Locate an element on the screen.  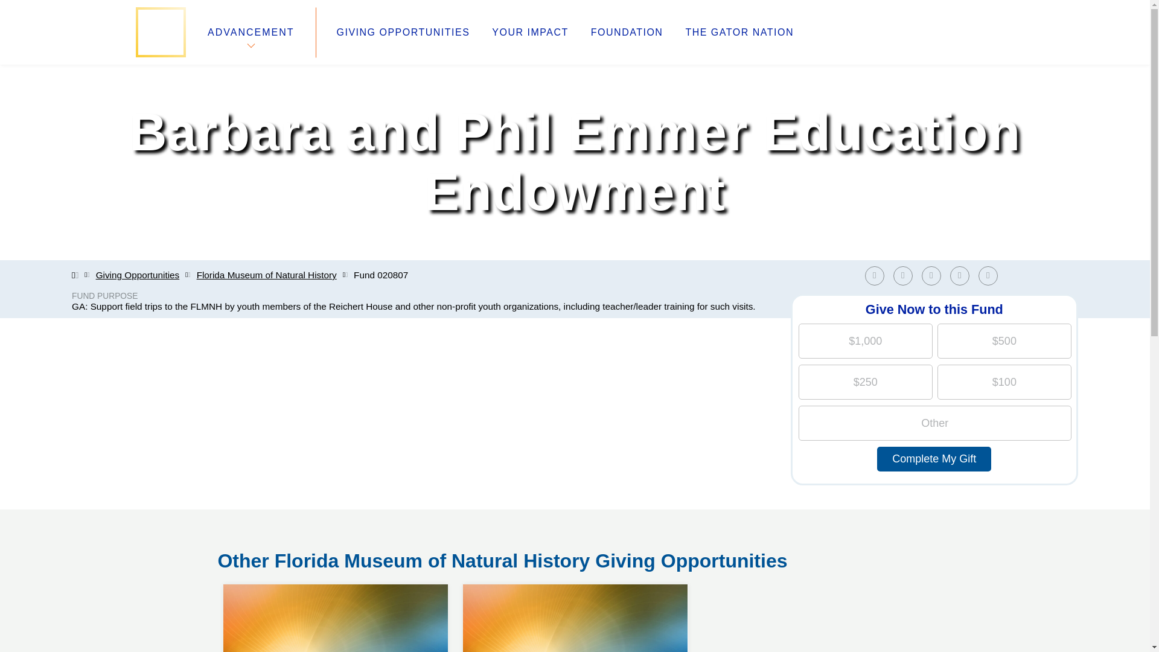
ADVANCEMENT is located at coordinates (251, 32).